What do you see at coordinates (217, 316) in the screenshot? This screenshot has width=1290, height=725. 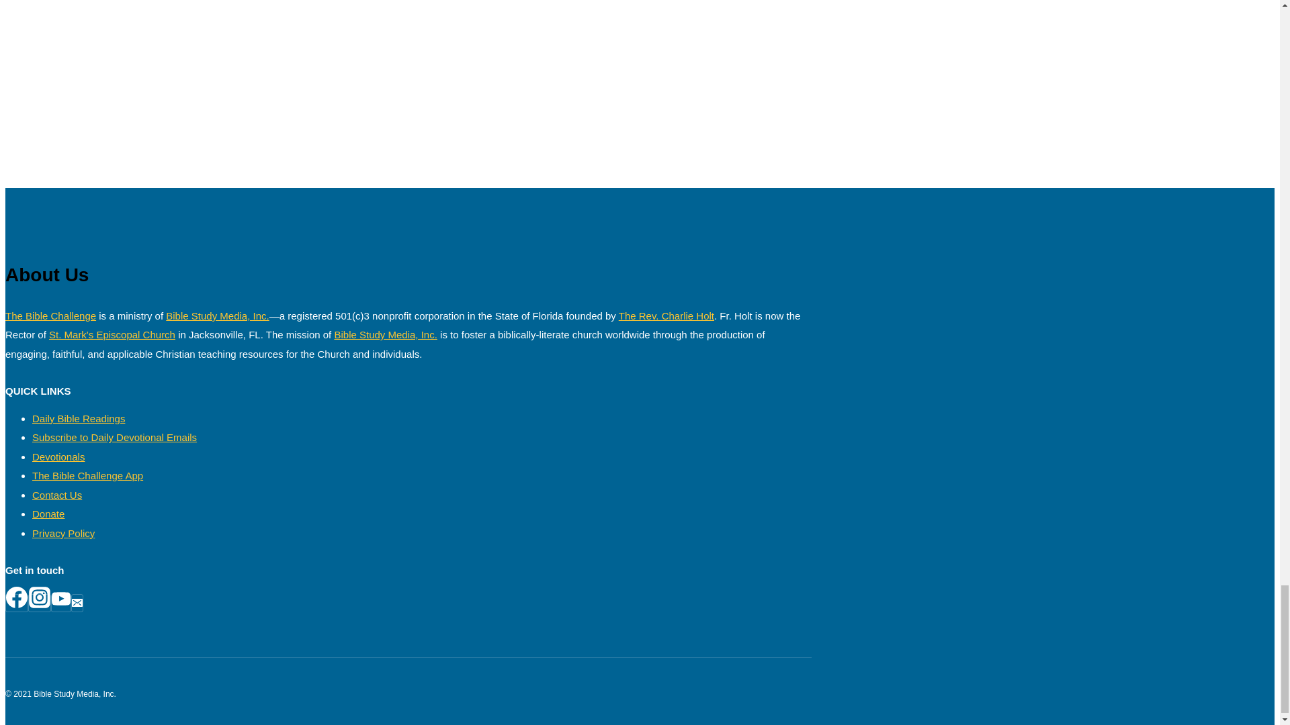 I see `Bible Study Media, Inc.` at bounding box center [217, 316].